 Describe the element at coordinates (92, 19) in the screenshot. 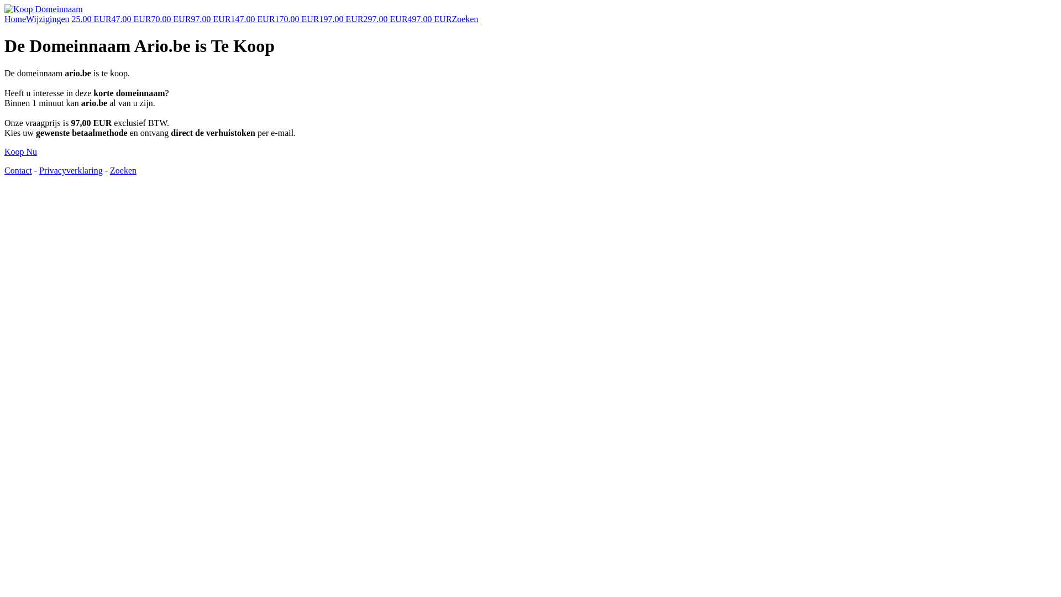

I see `25.00 EUR` at that location.